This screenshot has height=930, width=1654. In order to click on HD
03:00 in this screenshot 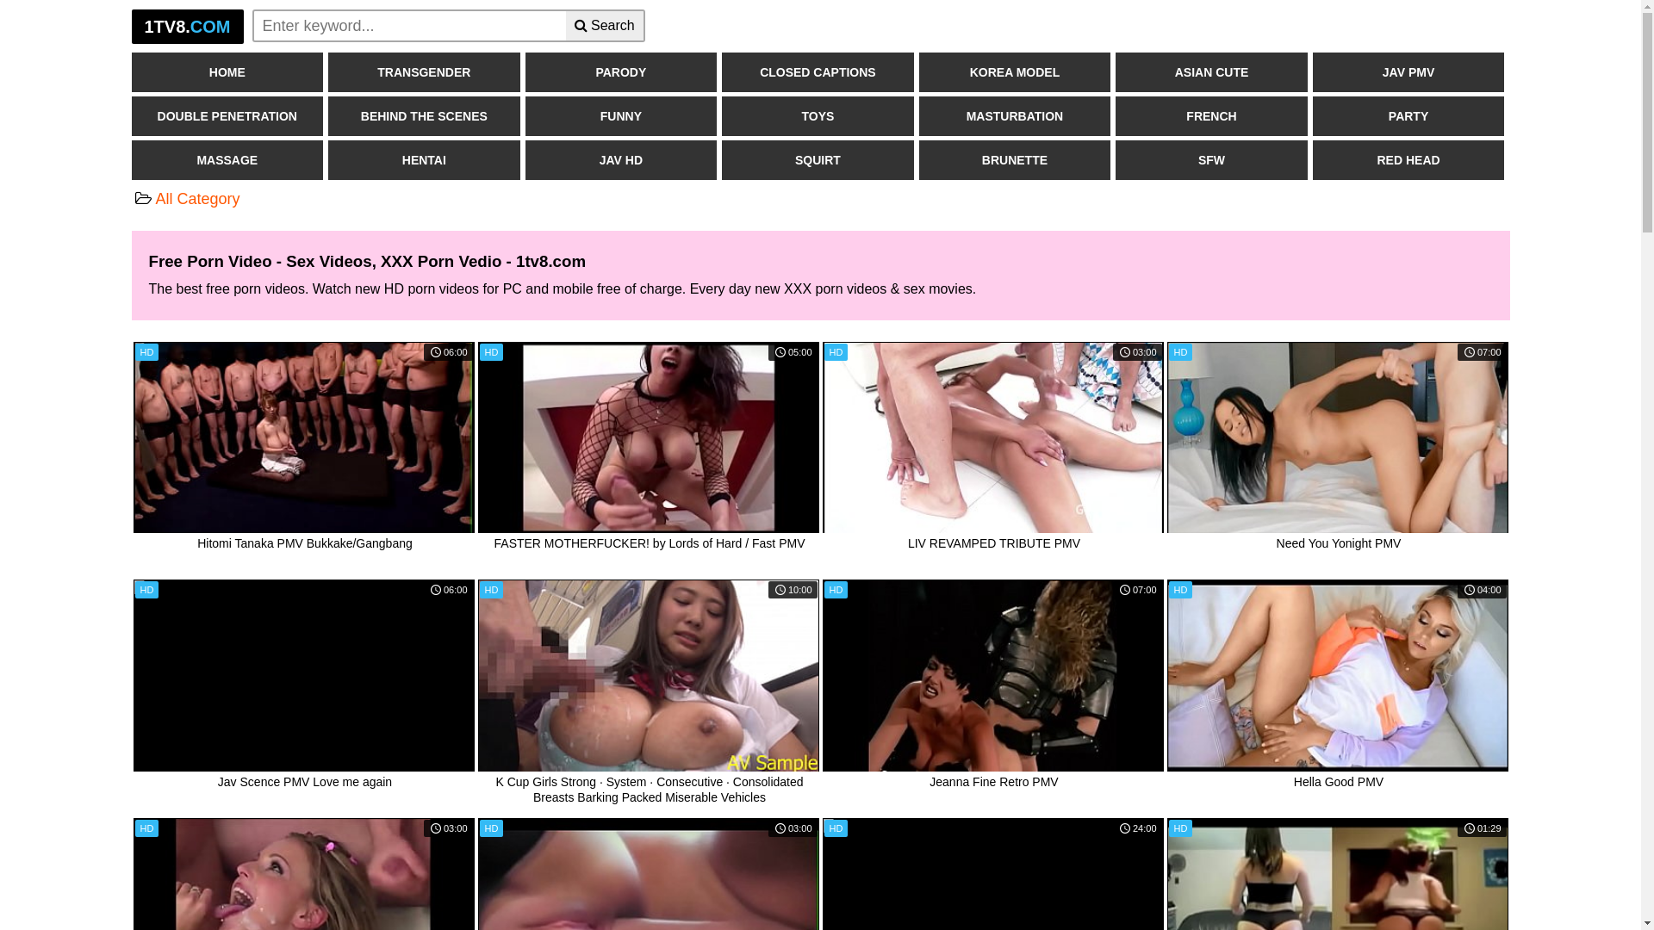, I will do `click(992, 437)`.